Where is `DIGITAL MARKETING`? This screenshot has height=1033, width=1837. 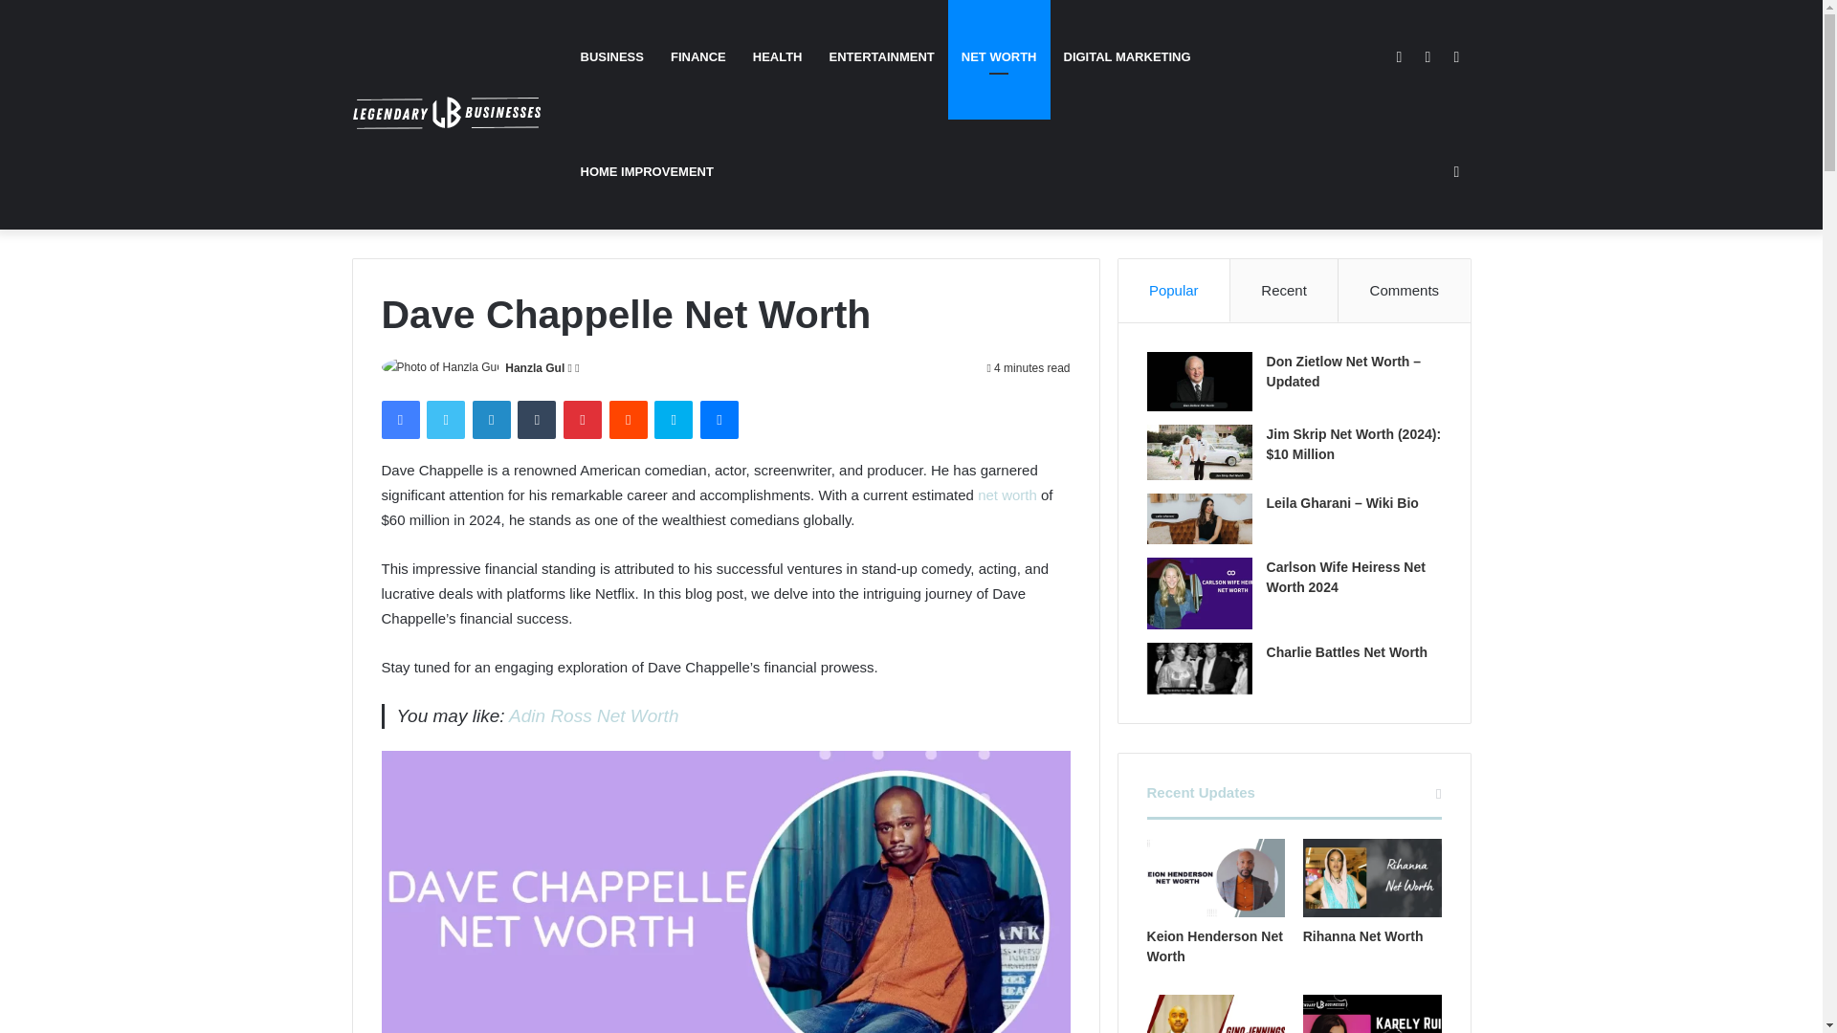 DIGITAL MARKETING is located at coordinates (1127, 57).